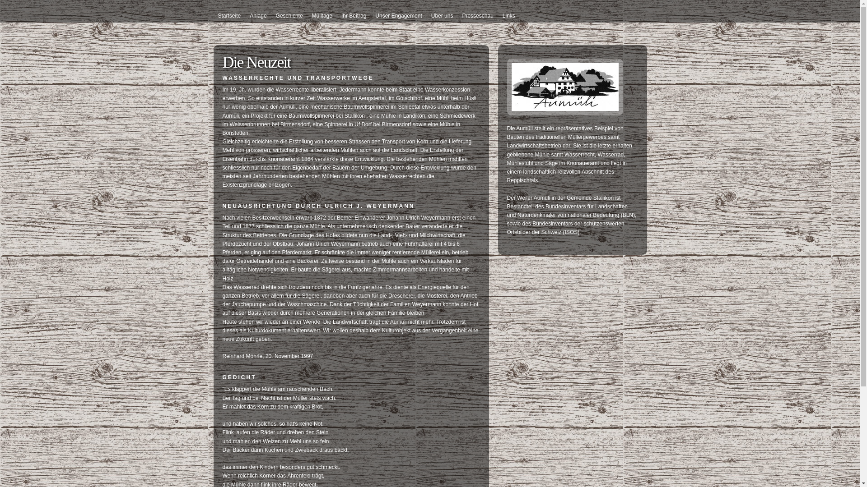 Image resolution: width=867 pixels, height=487 pixels. I want to click on Anlage, so click(258, 16).